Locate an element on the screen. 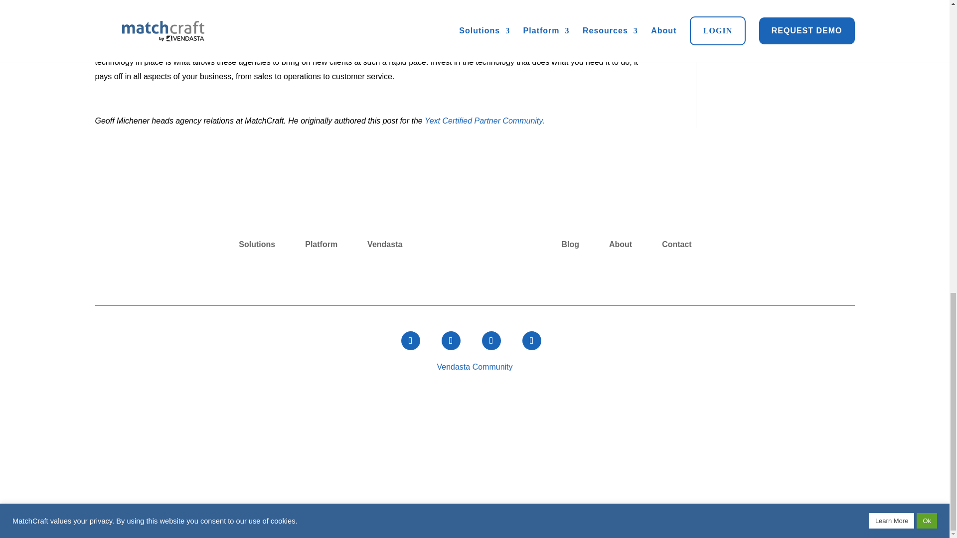 The image size is (957, 538). Follow on Instagram is located at coordinates (490, 341).